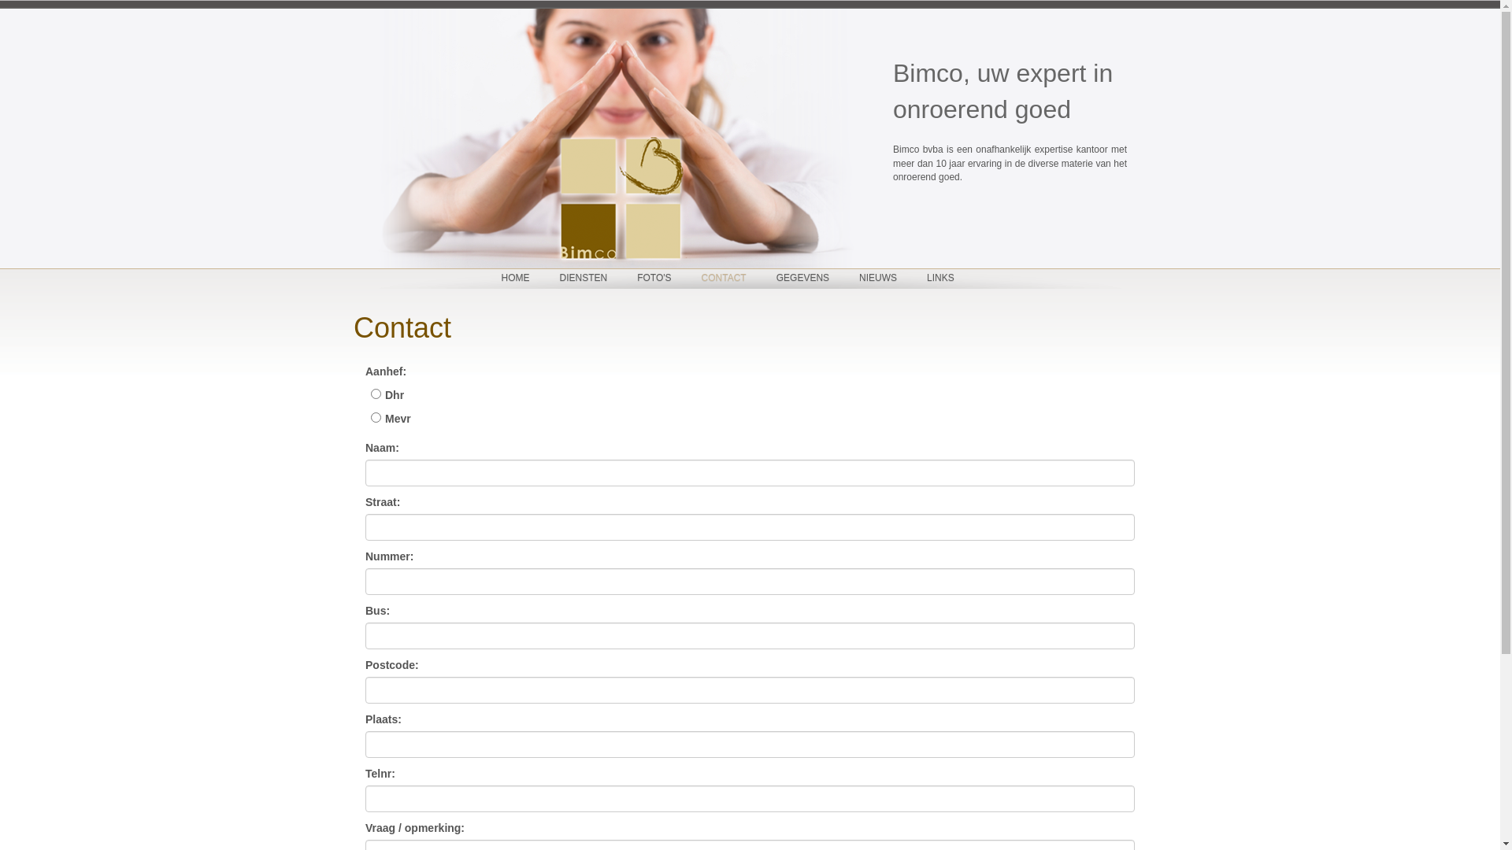  What do you see at coordinates (516, 279) in the screenshot?
I see `HOME` at bounding box center [516, 279].